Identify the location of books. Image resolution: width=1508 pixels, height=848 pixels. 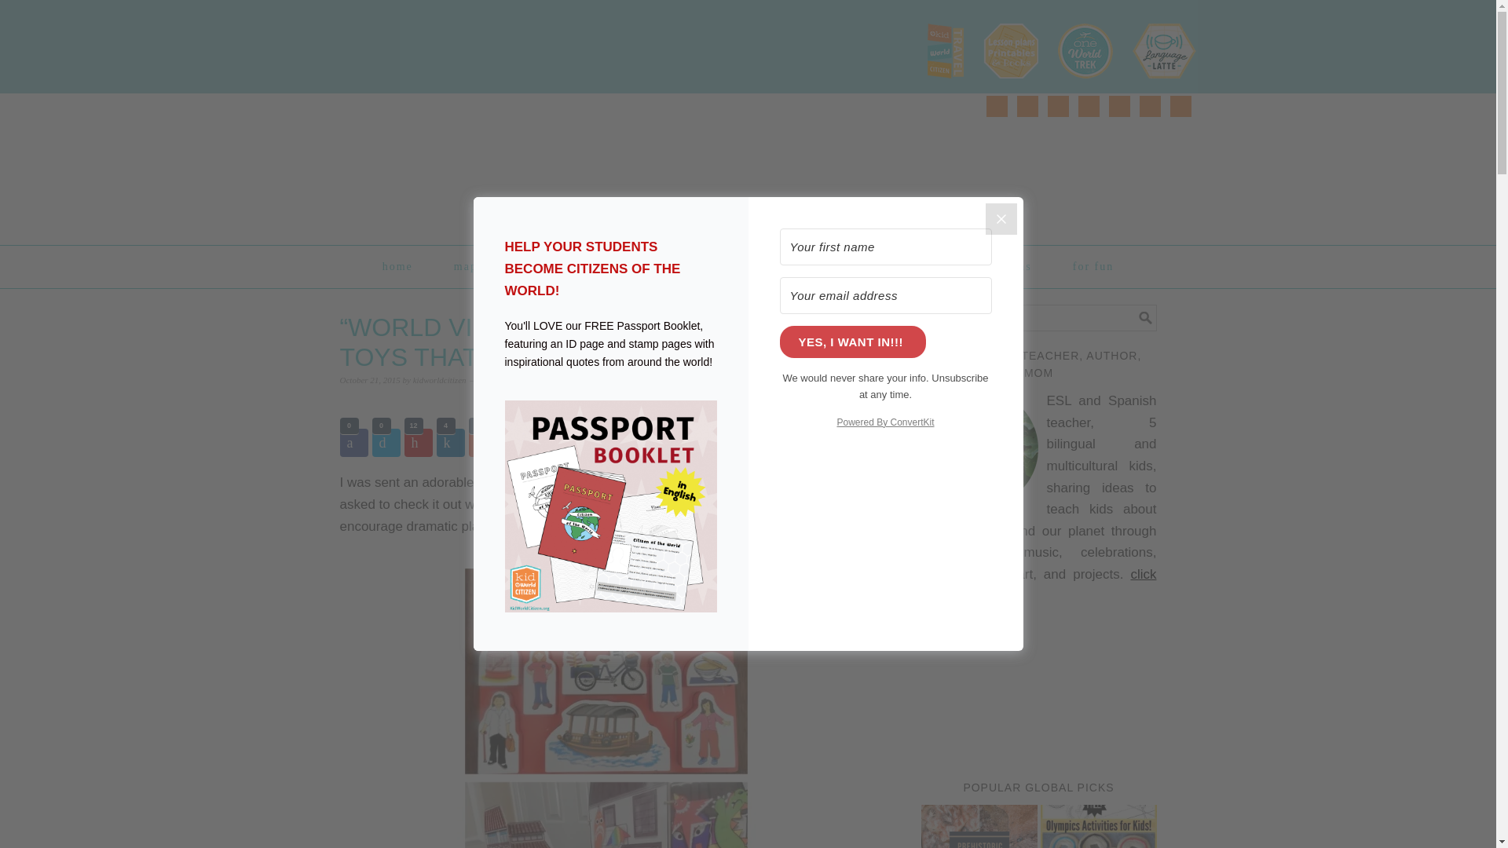
(803, 266).